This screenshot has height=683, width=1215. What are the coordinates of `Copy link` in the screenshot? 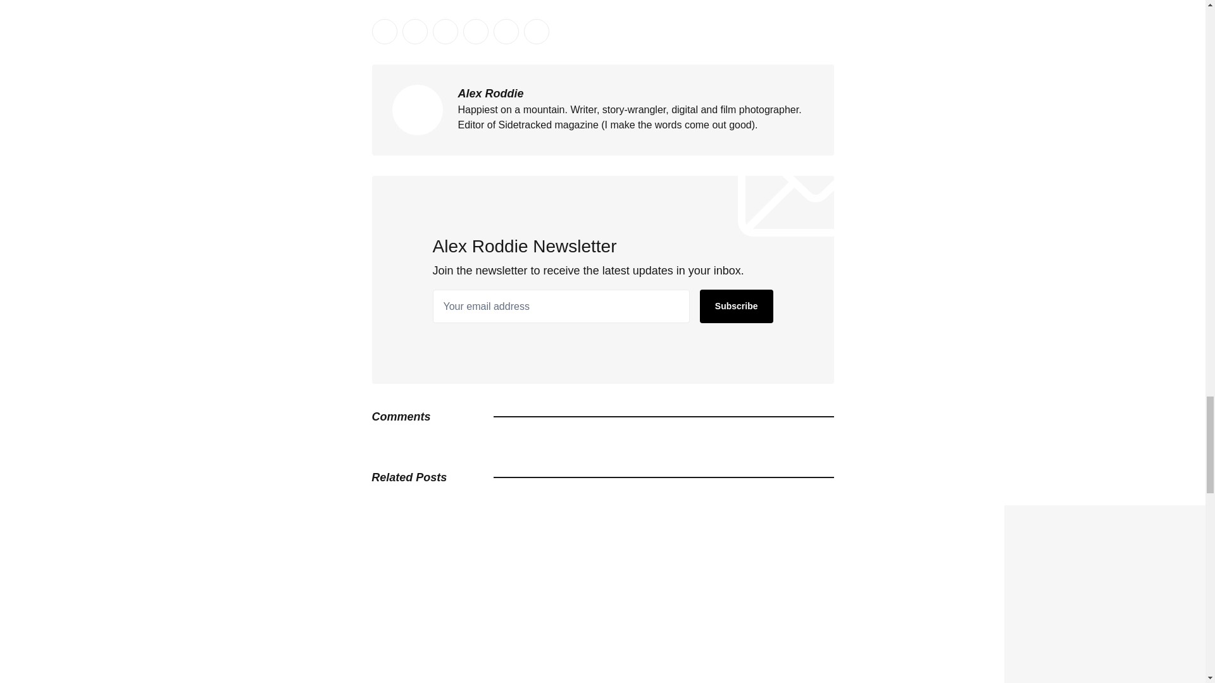 It's located at (536, 32).